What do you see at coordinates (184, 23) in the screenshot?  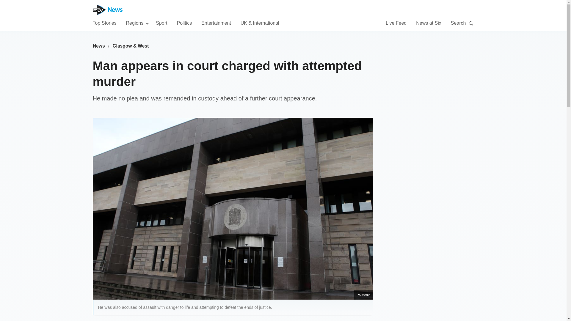 I see `Politics` at bounding box center [184, 23].